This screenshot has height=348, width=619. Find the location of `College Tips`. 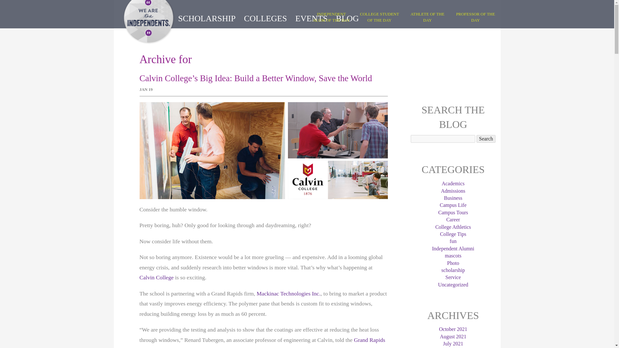

College Tips is located at coordinates (453, 234).